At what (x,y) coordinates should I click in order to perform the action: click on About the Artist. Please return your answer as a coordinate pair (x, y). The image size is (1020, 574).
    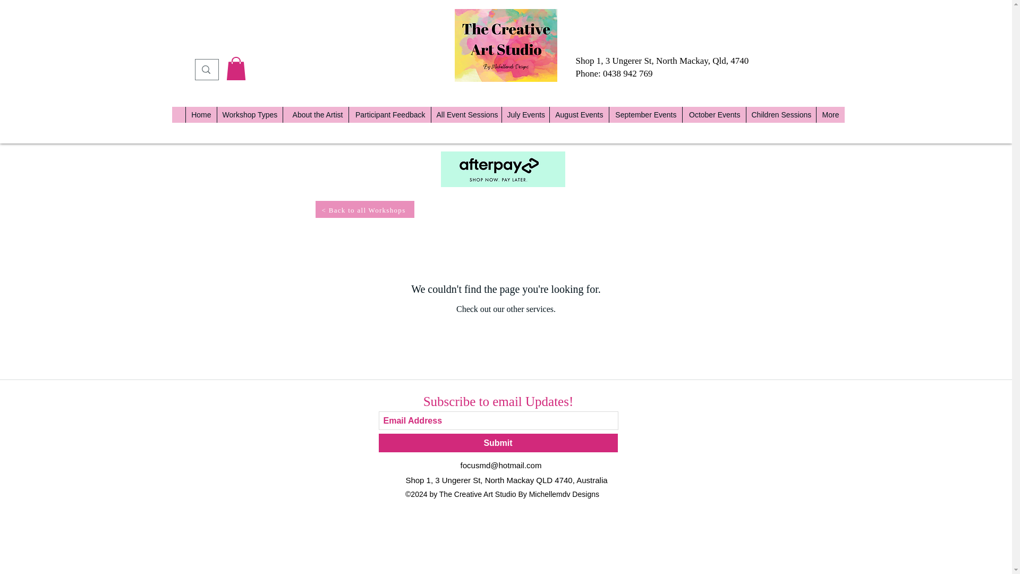
    Looking at the image, I should click on (316, 115).